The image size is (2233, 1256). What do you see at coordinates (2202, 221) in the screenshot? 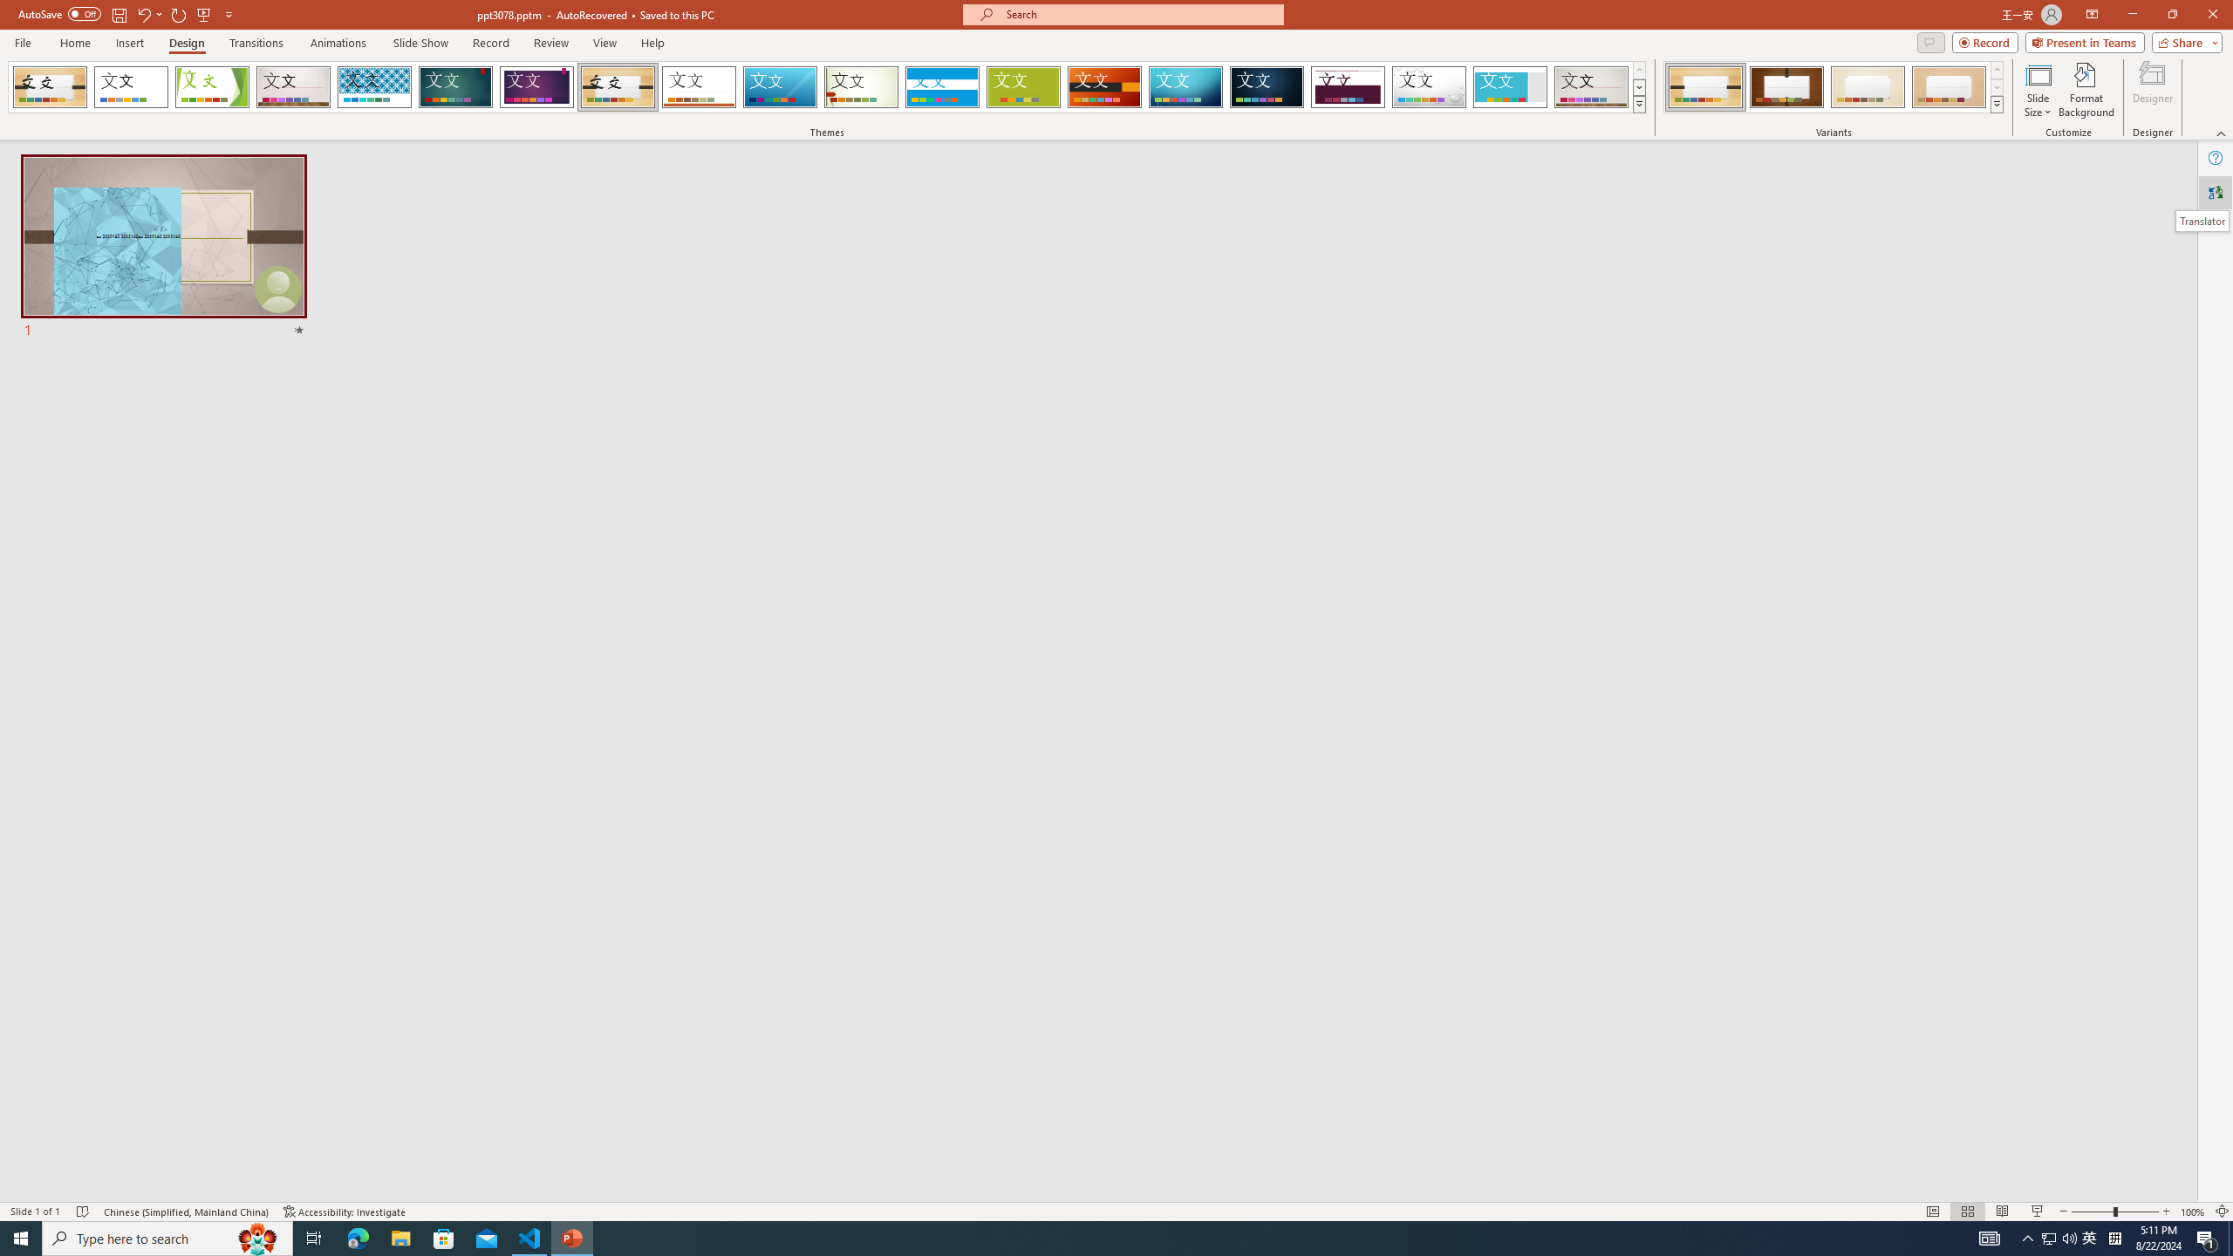
I see `Translator` at bounding box center [2202, 221].